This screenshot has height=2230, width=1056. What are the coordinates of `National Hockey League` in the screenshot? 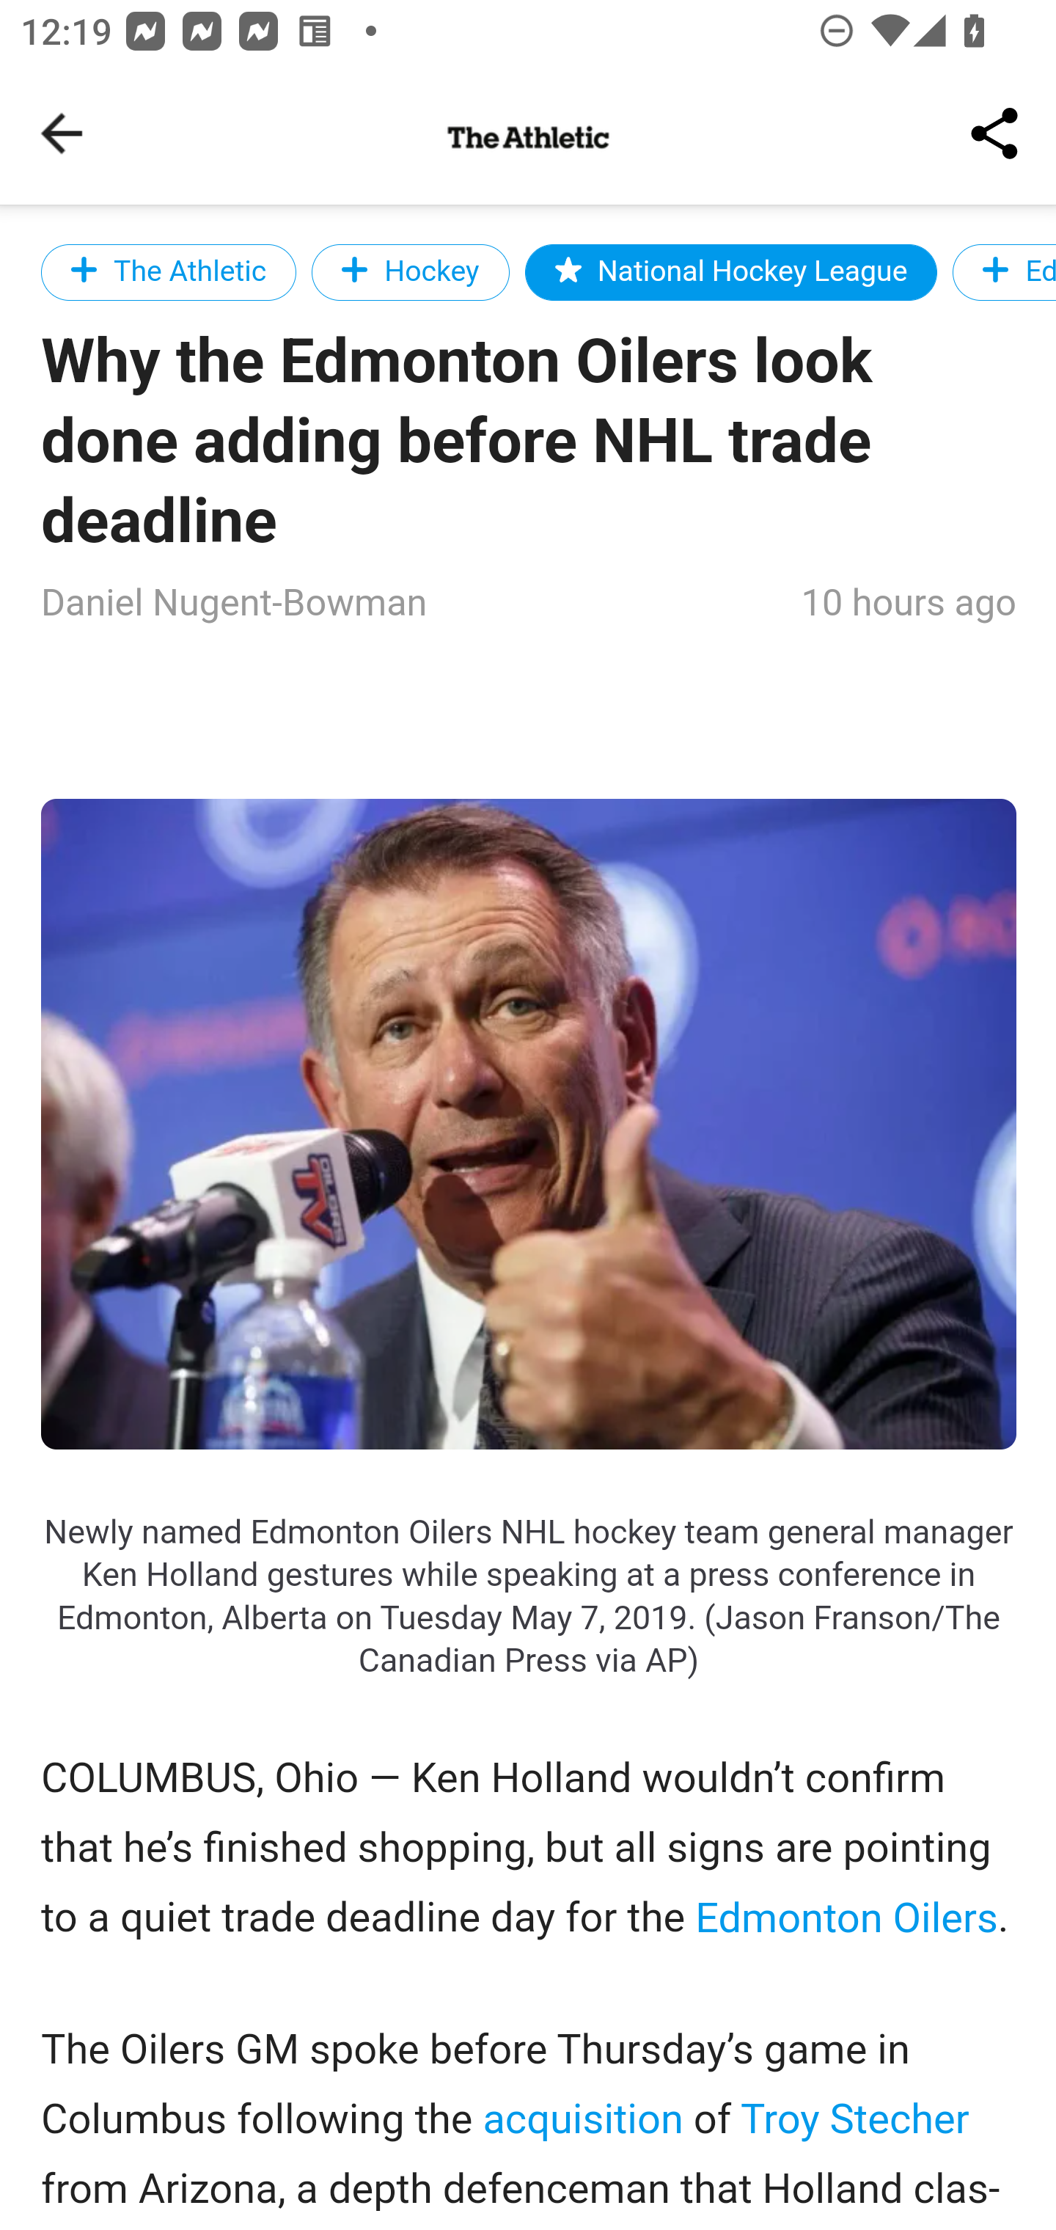 It's located at (732, 271).